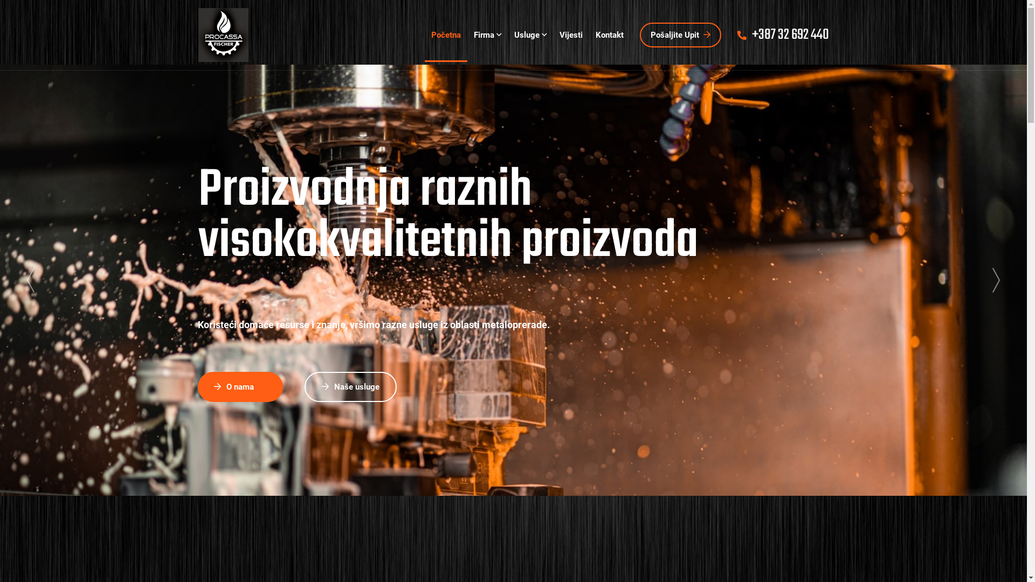 The height and width of the screenshot is (582, 1035). What do you see at coordinates (530, 35) in the screenshot?
I see `Usluge` at bounding box center [530, 35].